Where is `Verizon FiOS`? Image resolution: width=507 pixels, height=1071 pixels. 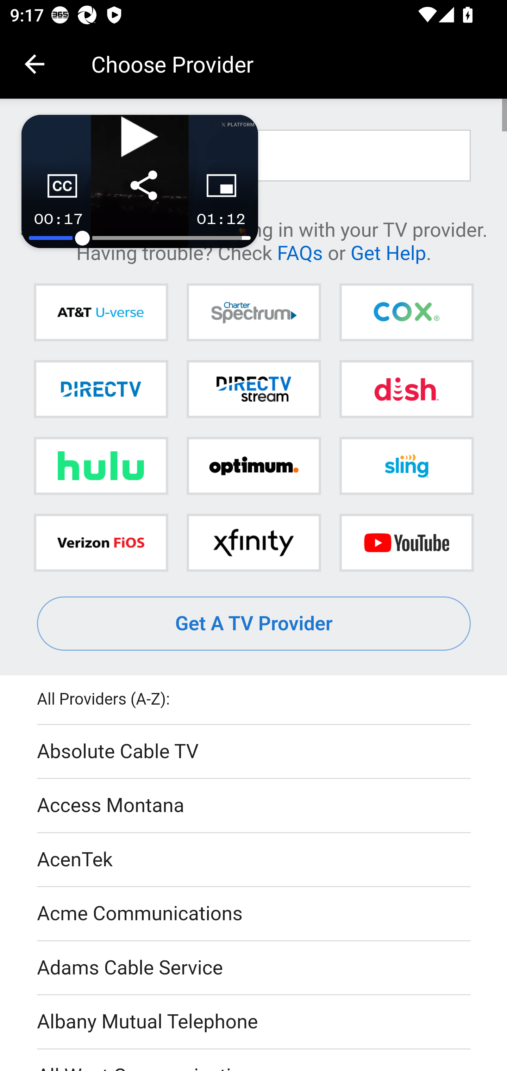
Verizon FiOS is located at coordinates (101, 543).